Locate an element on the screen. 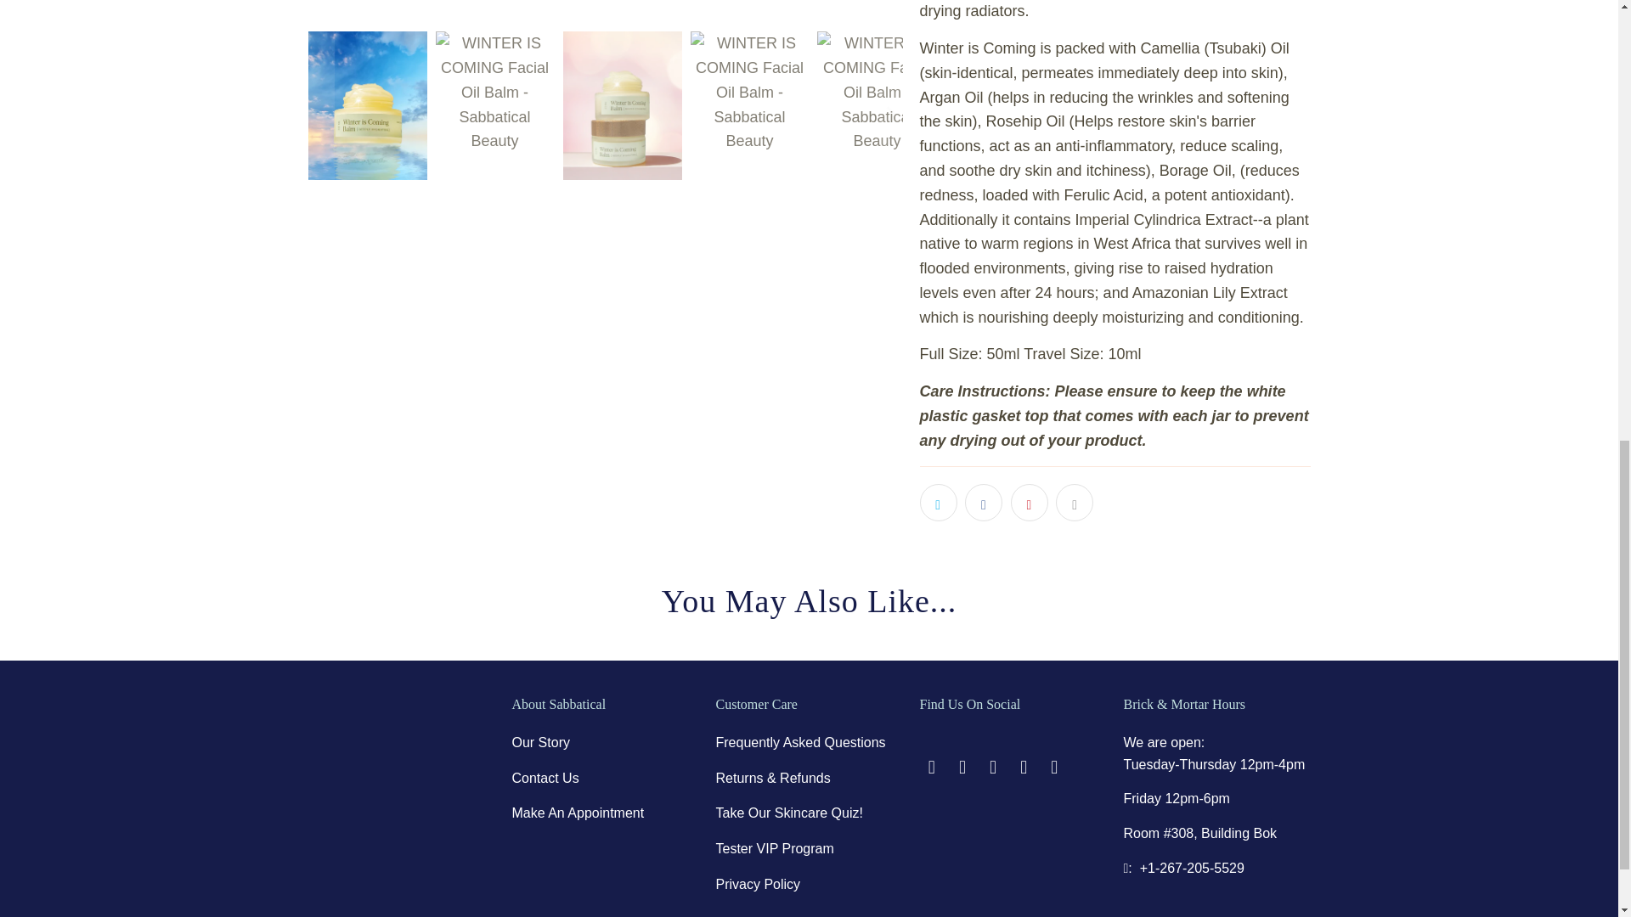  Sabbatical Beauty on Pinterest is located at coordinates (994, 768).